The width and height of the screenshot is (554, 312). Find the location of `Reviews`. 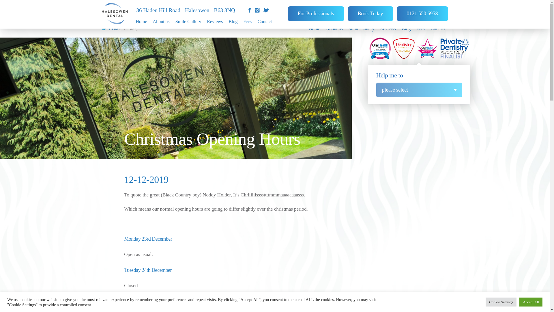

Reviews is located at coordinates (215, 21).